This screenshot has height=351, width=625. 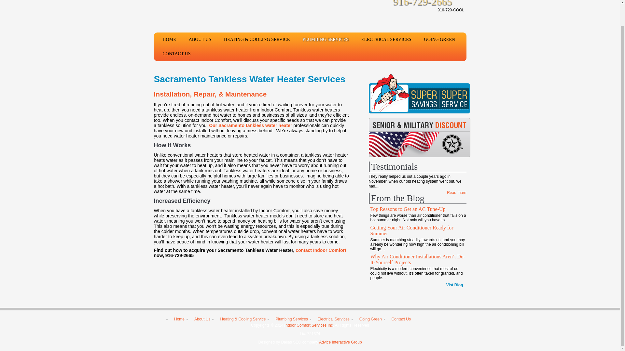 I want to click on ELECTRICAL SERVICES, so click(x=386, y=40).